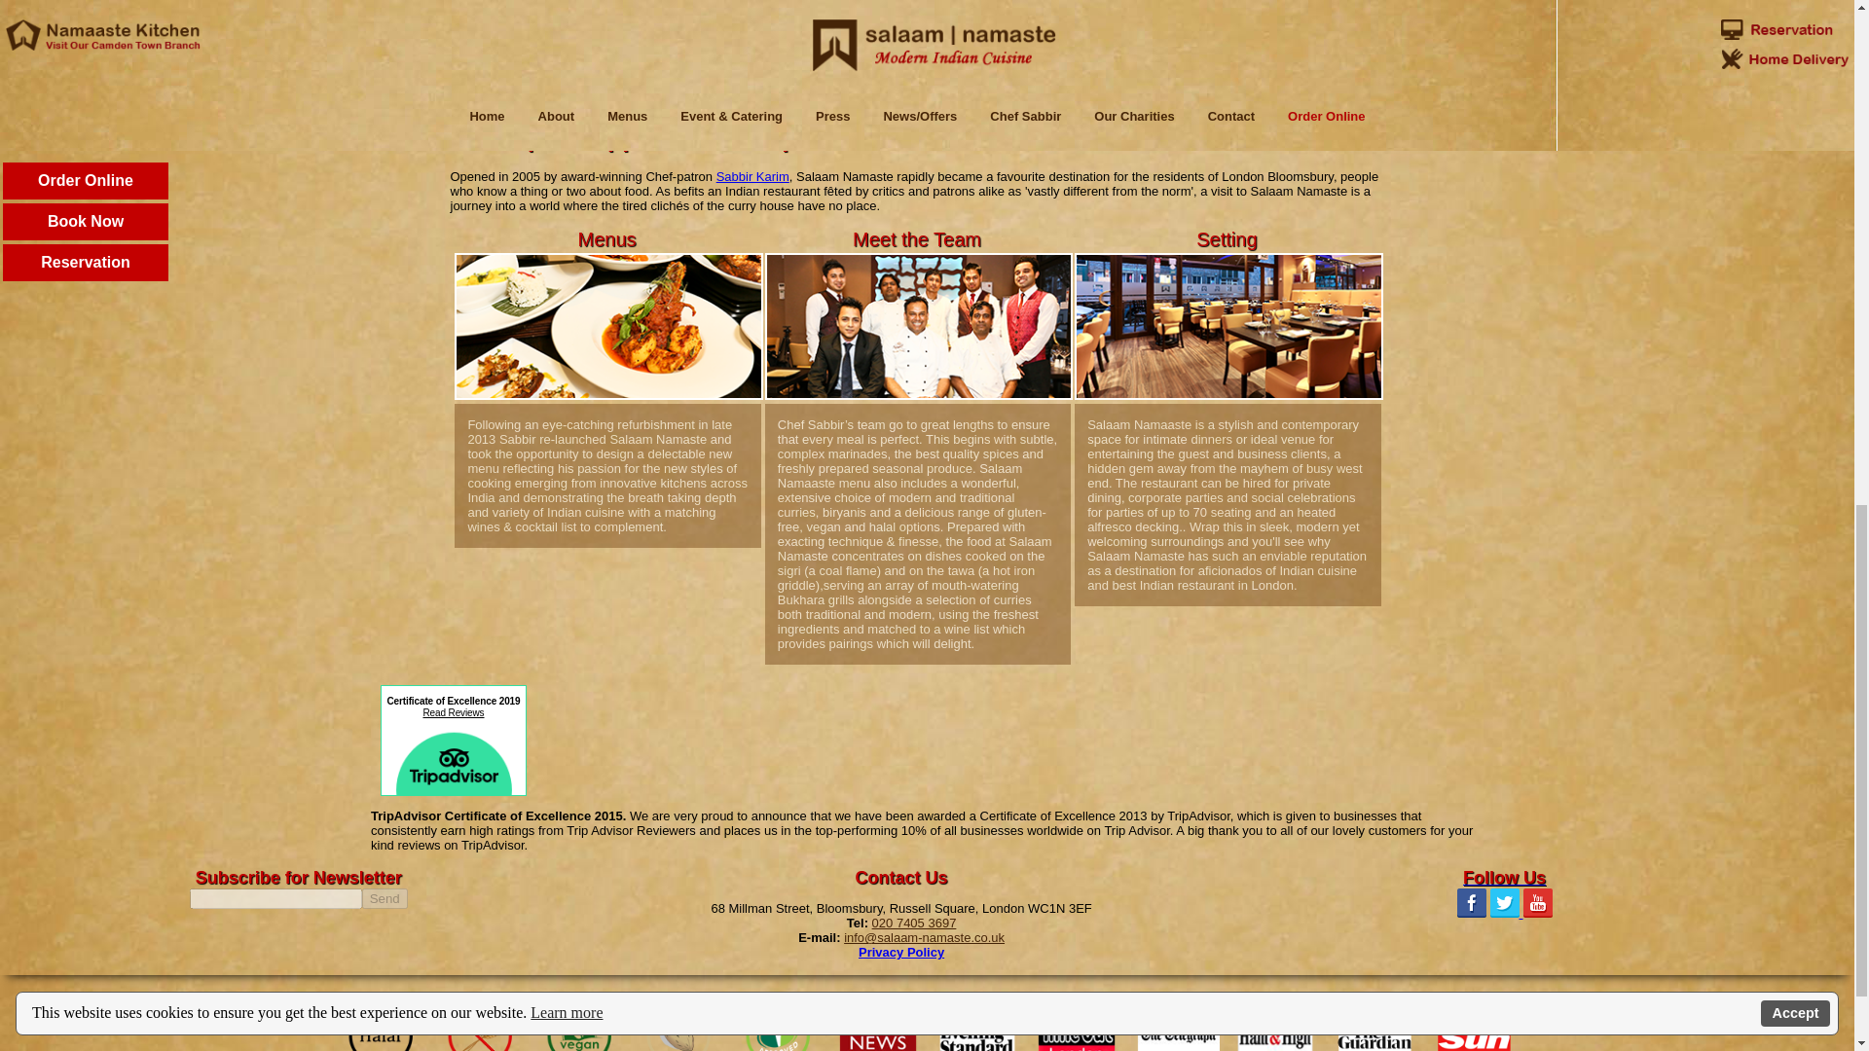 The image size is (1869, 1051). What do you see at coordinates (900, 952) in the screenshot?
I see `Privacy Policy` at bounding box center [900, 952].